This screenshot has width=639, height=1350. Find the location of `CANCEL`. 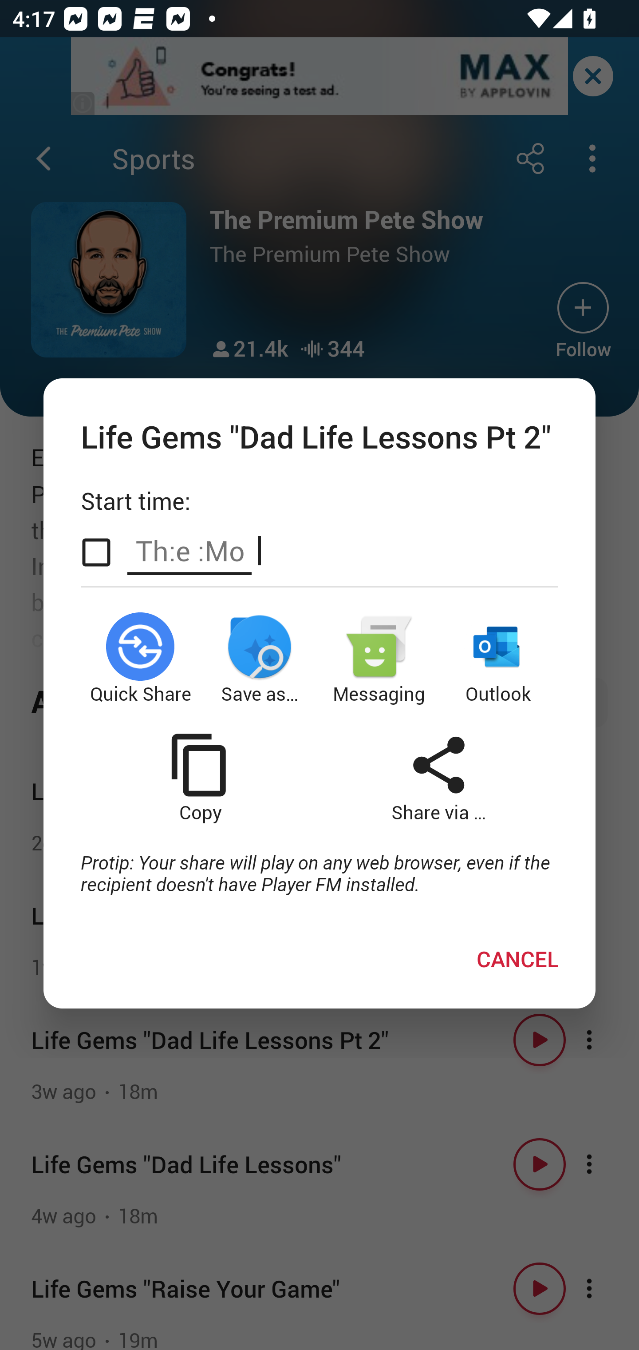

CANCEL is located at coordinates (517, 959).